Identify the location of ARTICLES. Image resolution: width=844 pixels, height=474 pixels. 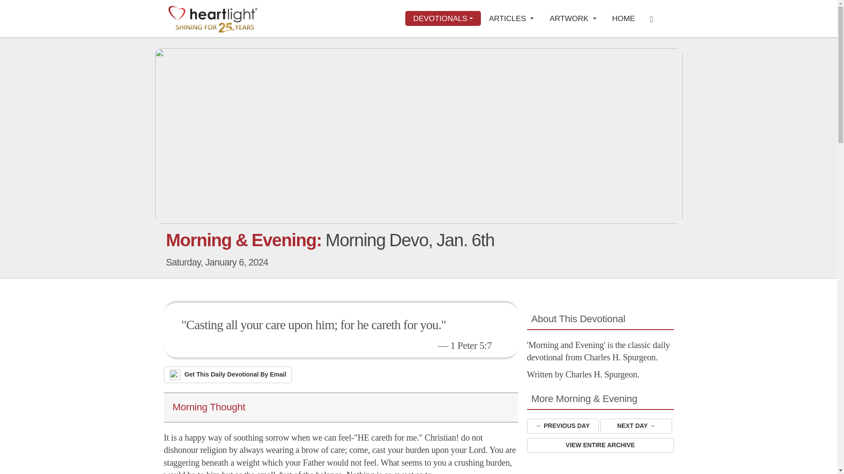
(511, 18).